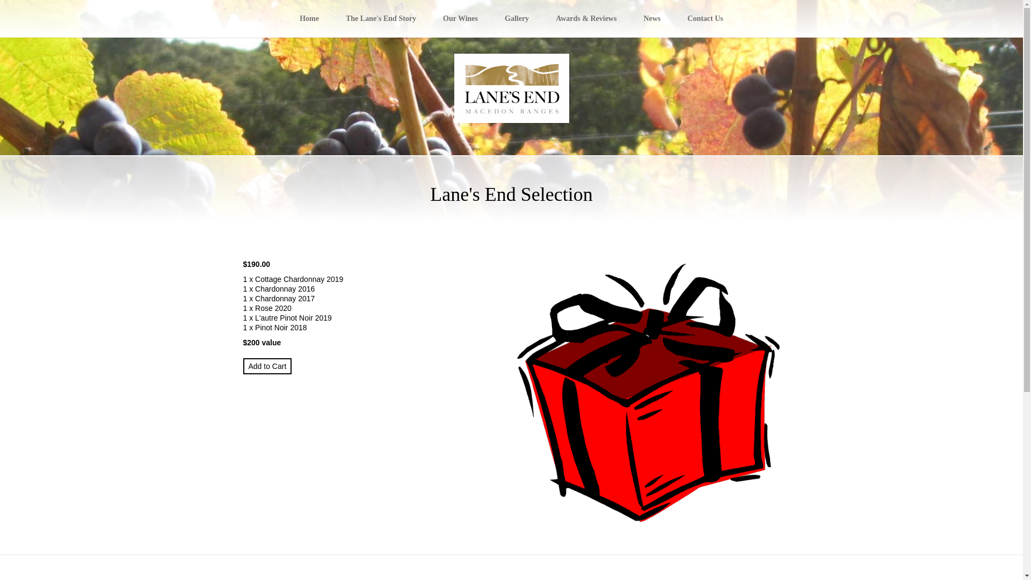 The width and height of the screenshot is (1031, 580). Describe the element at coordinates (649, 393) in the screenshot. I see `Gift box.gif` at that location.